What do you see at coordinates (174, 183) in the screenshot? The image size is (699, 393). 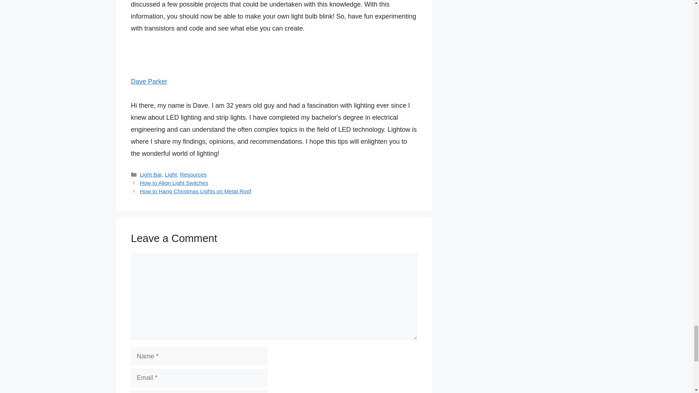 I see `How to Align Light Switches` at bounding box center [174, 183].